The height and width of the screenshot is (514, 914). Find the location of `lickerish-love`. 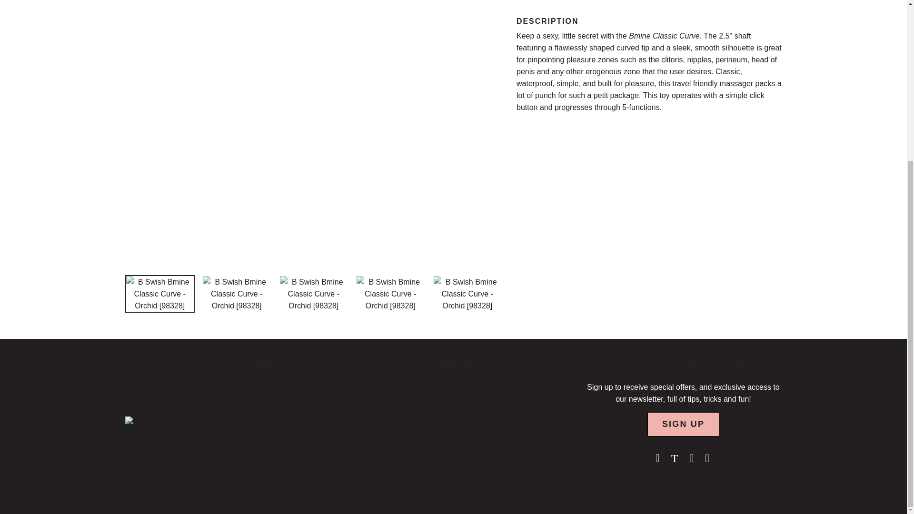

lickerish-love is located at coordinates (145, 434).